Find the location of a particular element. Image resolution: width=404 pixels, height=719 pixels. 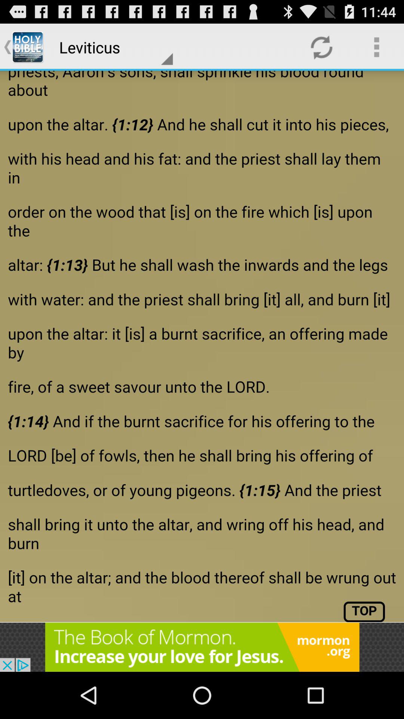

advertisement is located at coordinates (202, 647).